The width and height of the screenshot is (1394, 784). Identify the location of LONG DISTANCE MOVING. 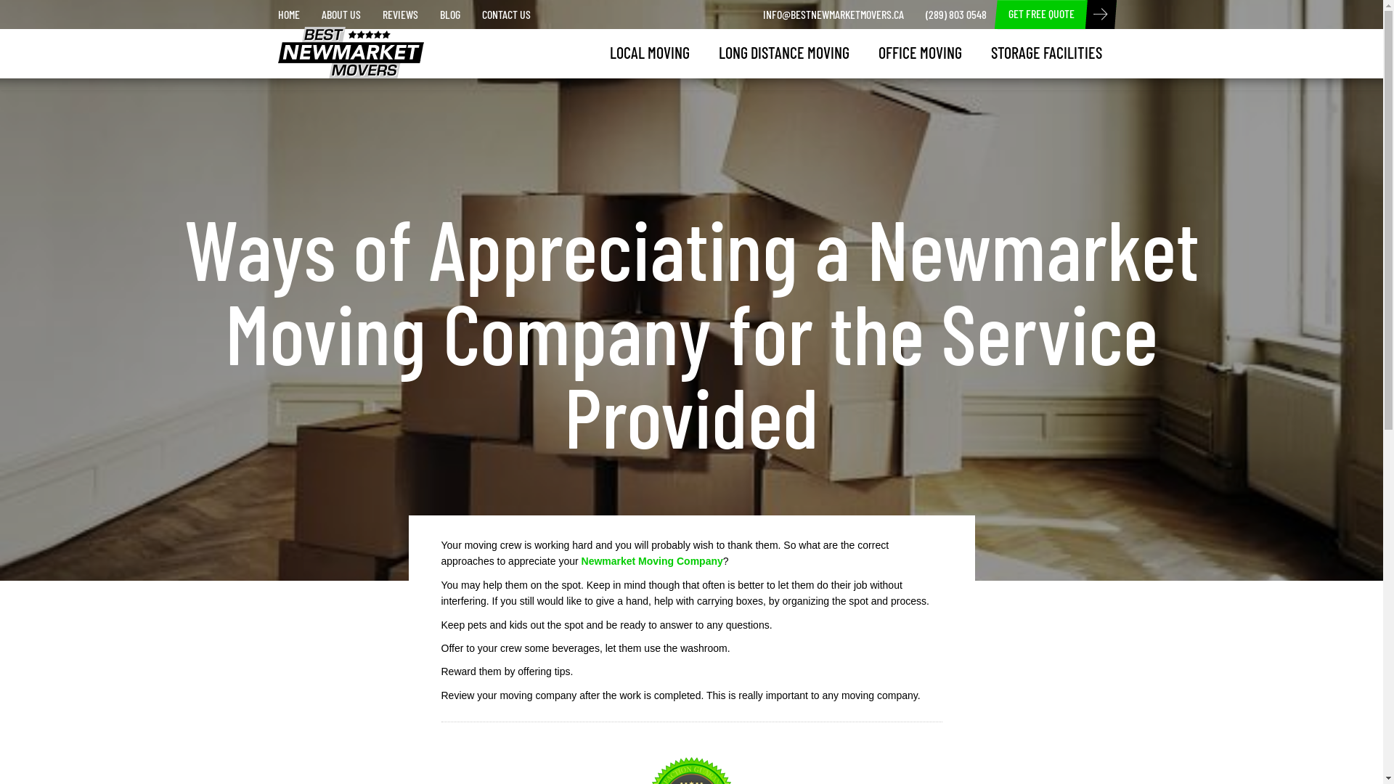
(784, 52).